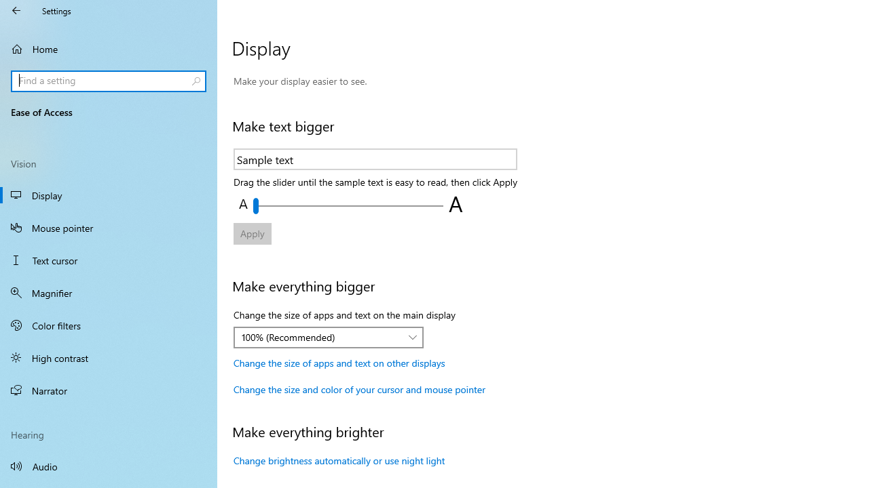  What do you see at coordinates (109, 390) in the screenshot?
I see `Narrator` at bounding box center [109, 390].